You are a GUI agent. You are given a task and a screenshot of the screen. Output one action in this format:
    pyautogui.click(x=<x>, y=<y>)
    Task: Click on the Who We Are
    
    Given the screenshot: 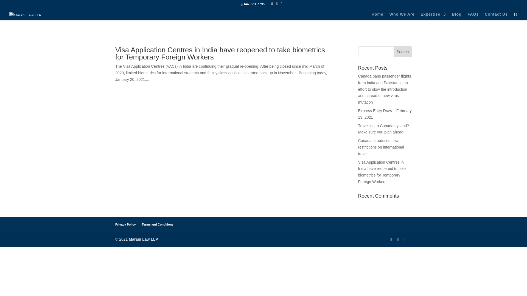 What is the action you would take?
    pyautogui.click(x=402, y=16)
    